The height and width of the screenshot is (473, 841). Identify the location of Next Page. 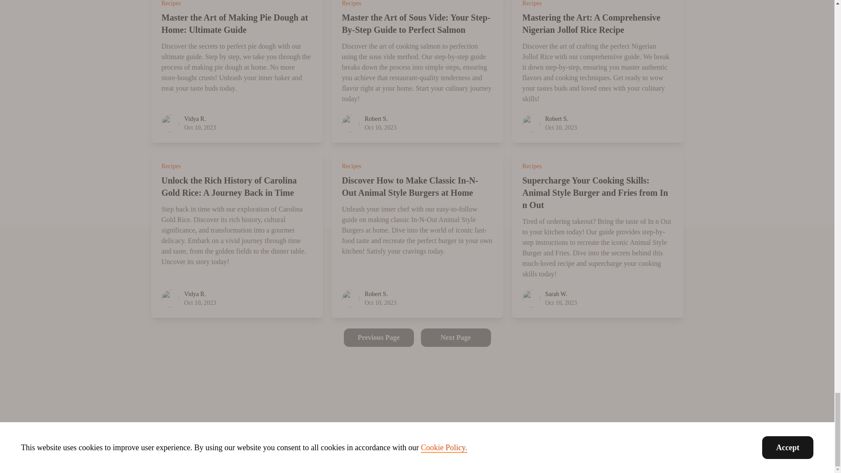
(456, 337).